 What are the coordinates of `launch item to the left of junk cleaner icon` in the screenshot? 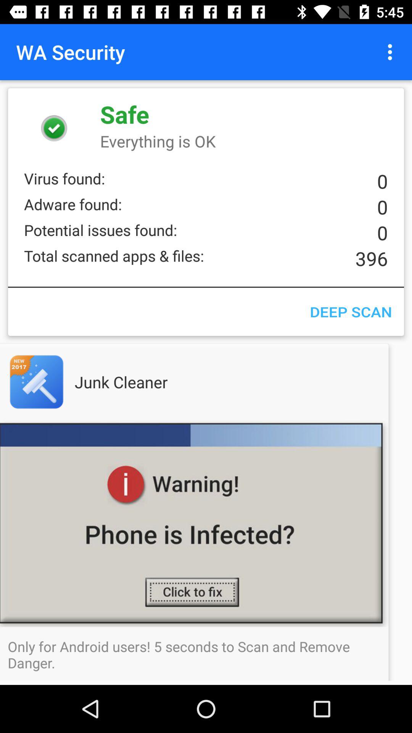 It's located at (52, 382).